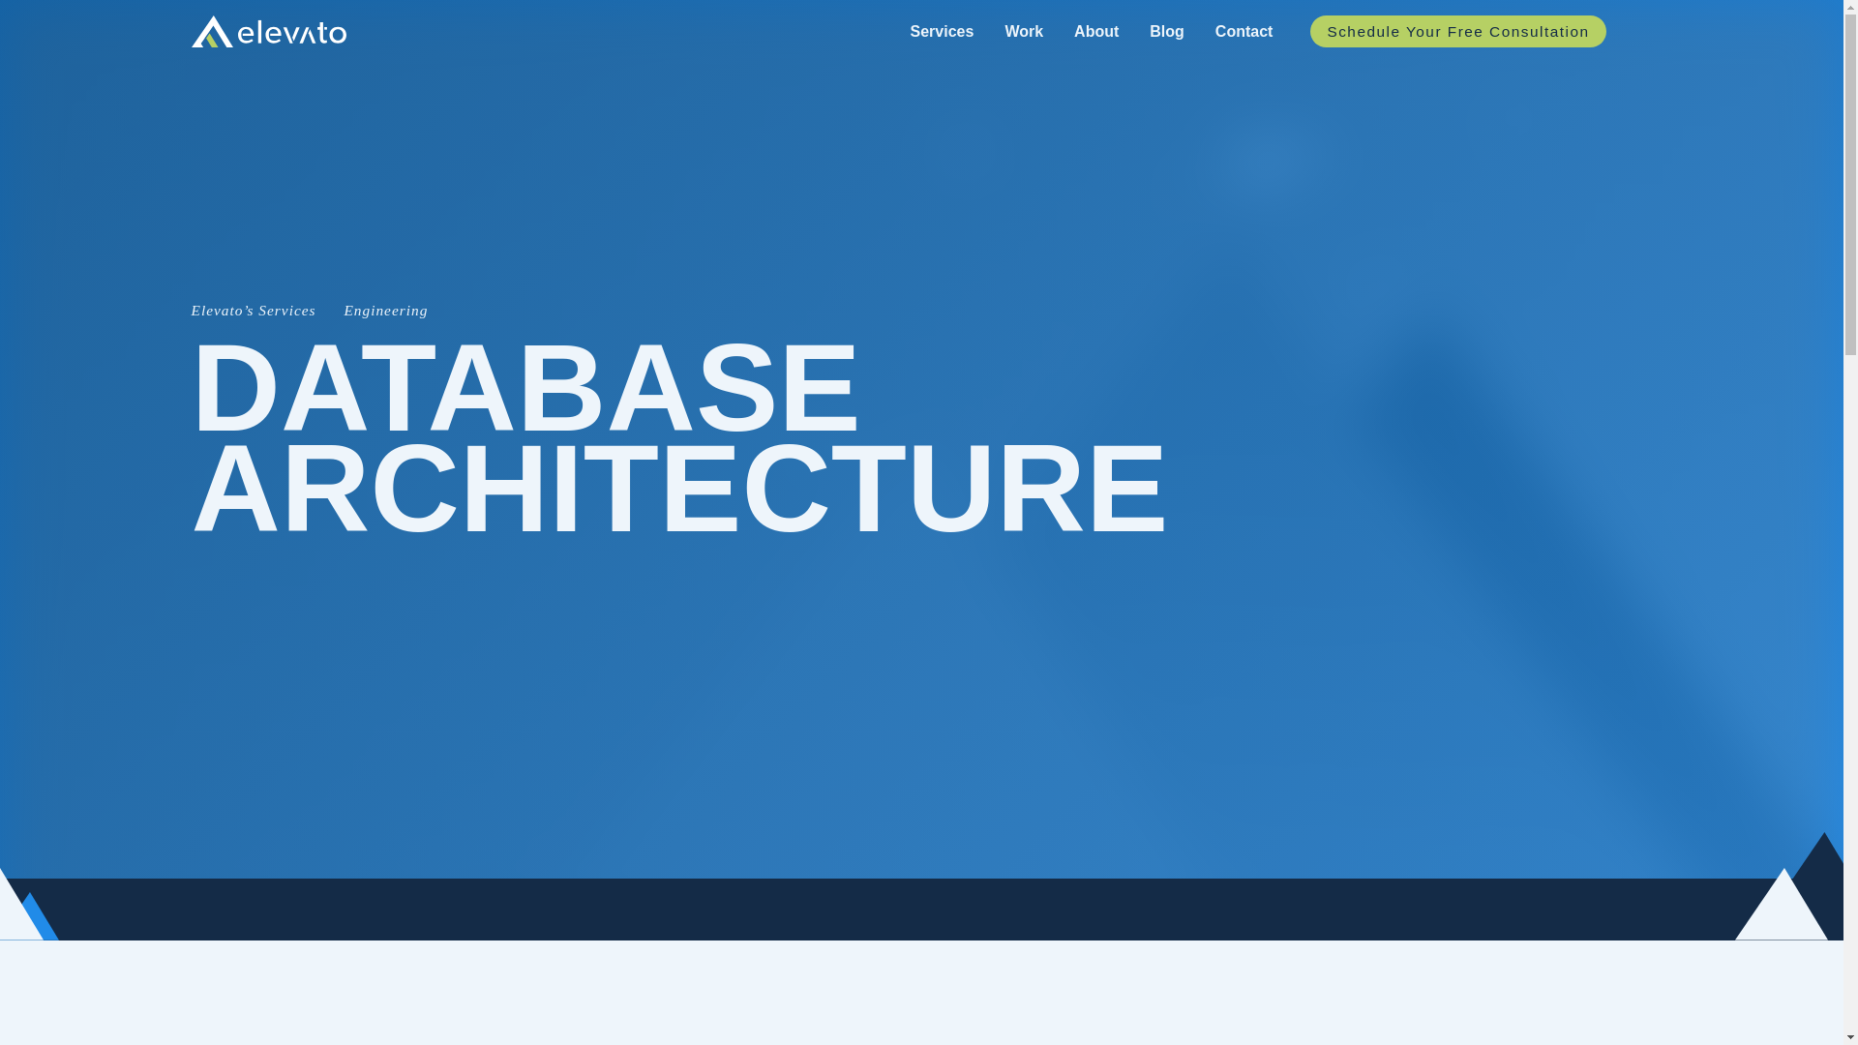 The width and height of the screenshot is (1858, 1045). I want to click on Blog, so click(1167, 31).